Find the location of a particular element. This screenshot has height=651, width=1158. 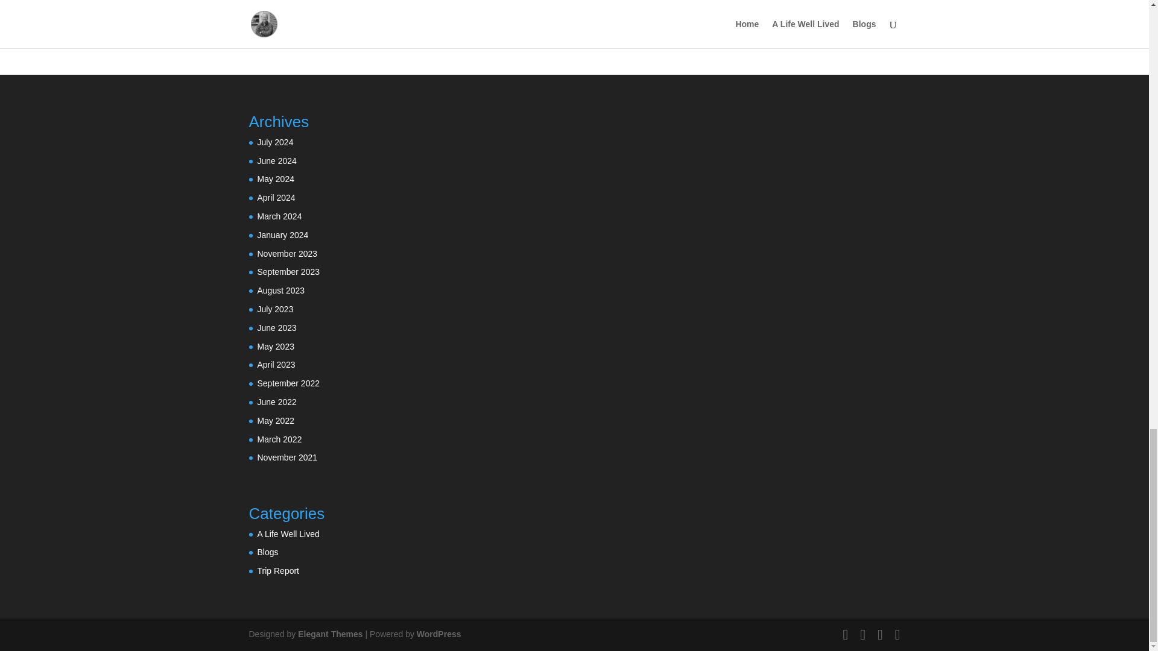

Blogs is located at coordinates (267, 552).